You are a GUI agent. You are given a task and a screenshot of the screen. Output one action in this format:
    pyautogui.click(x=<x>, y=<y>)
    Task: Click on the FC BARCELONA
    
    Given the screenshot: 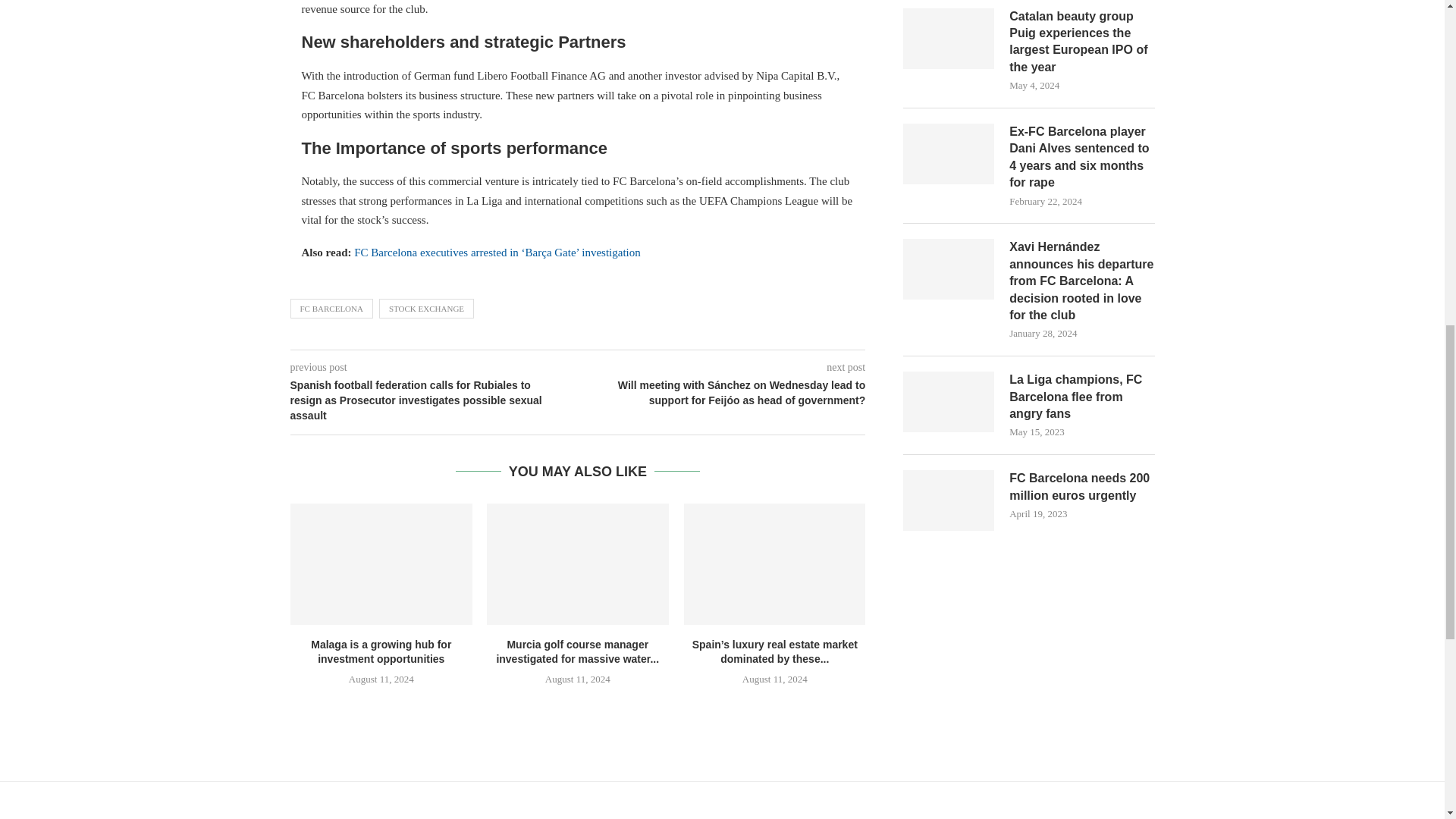 What is the action you would take?
    pyautogui.click(x=331, y=309)
    